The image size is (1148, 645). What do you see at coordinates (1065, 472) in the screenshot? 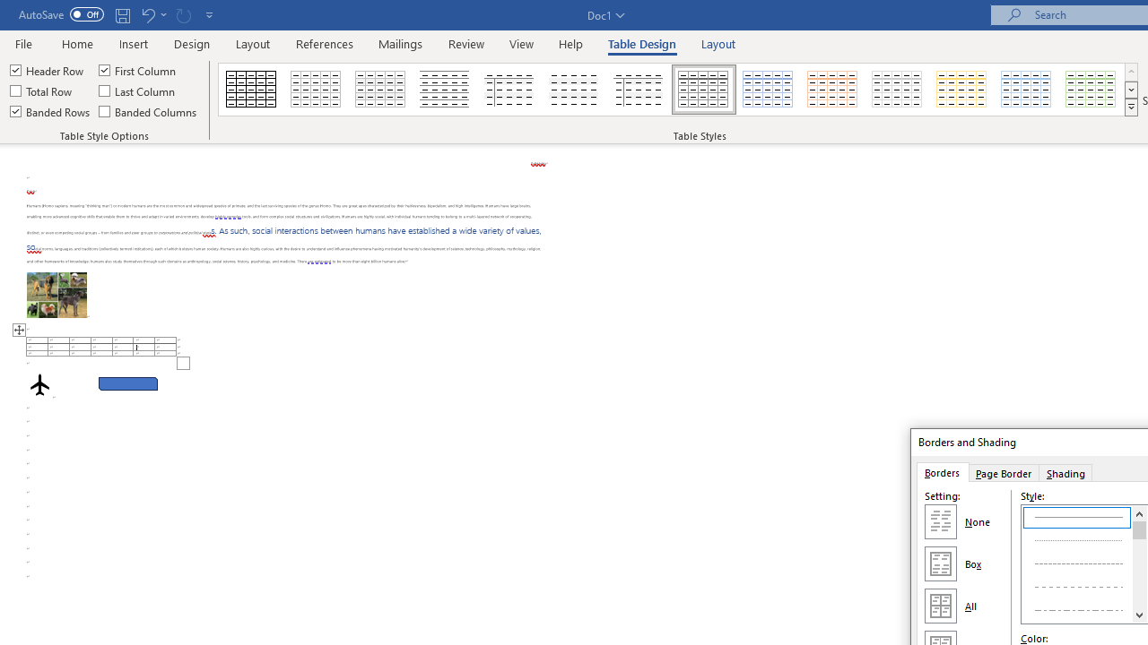
I see `Shading` at bounding box center [1065, 472].